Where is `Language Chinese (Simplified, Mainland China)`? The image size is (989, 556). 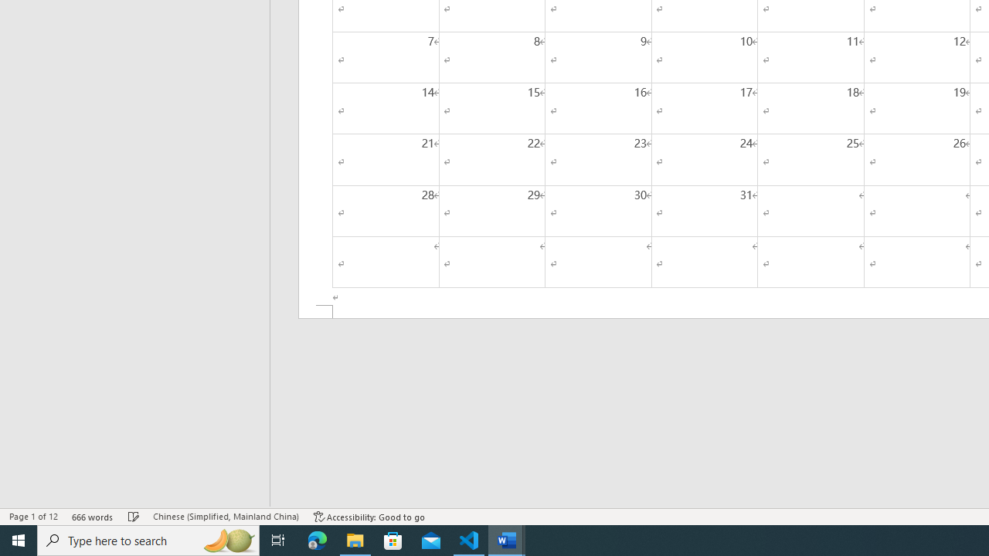 Language Chinese (Simplified, Mainland China) is located at coordinates (226, 516).